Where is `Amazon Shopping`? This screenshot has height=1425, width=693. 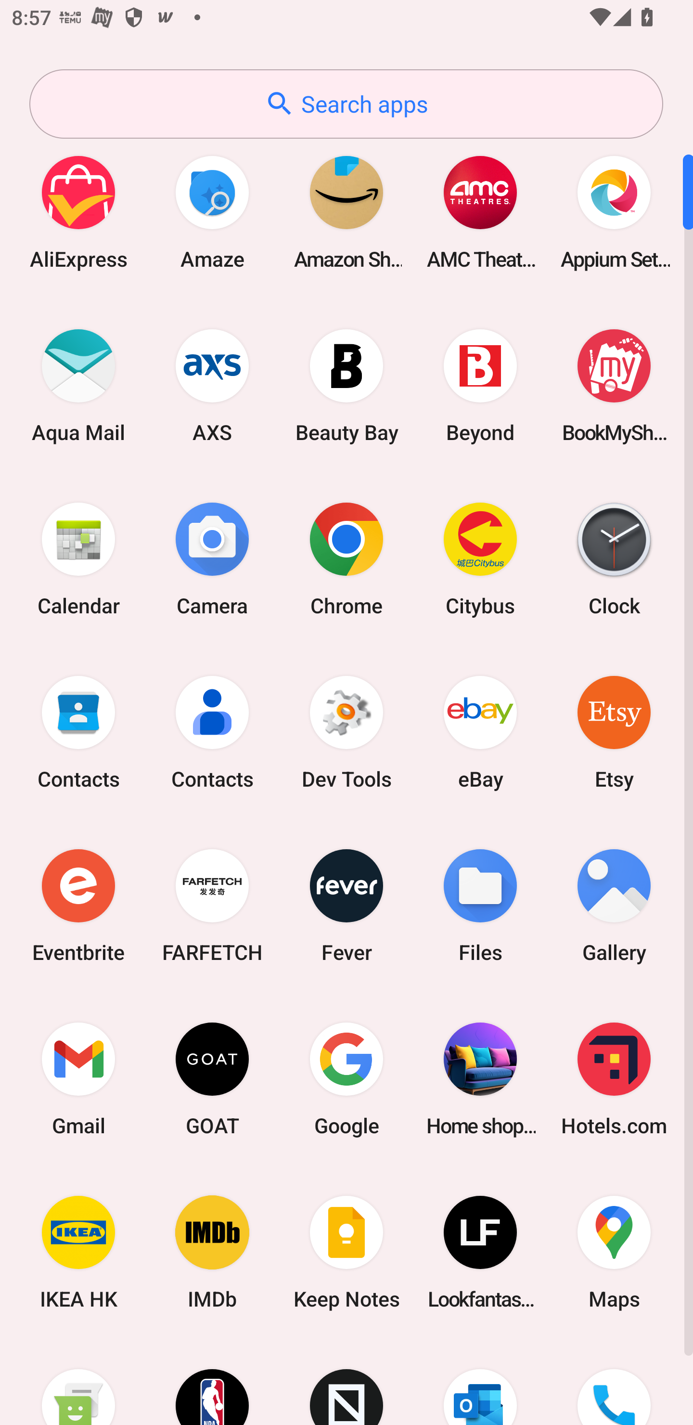
Amazon Shopping is located at coordinates (346, 212).